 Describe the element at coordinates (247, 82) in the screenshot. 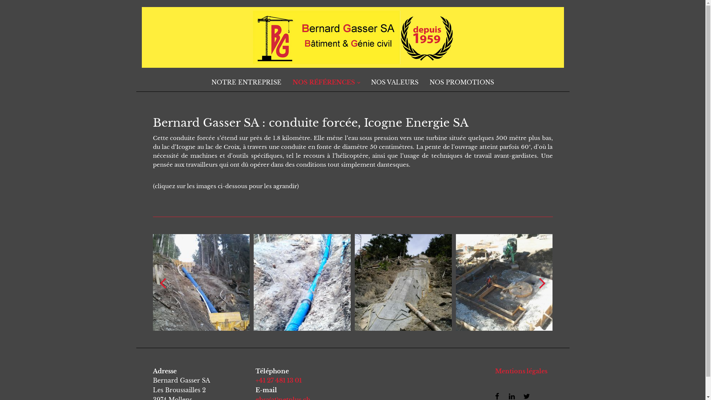

I see `NOTRE ENTREPRISE` at that location.